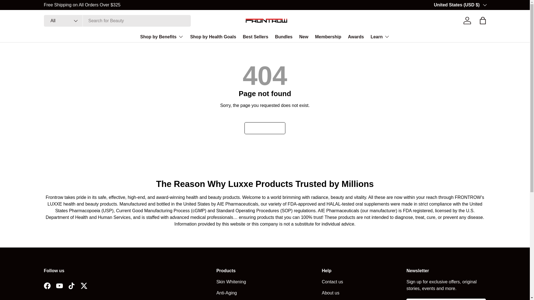  What do you see at coordinates (47, 286) in the screenshot?
I see `Luxxe White on Facebook` at bounding box center [47, 286].